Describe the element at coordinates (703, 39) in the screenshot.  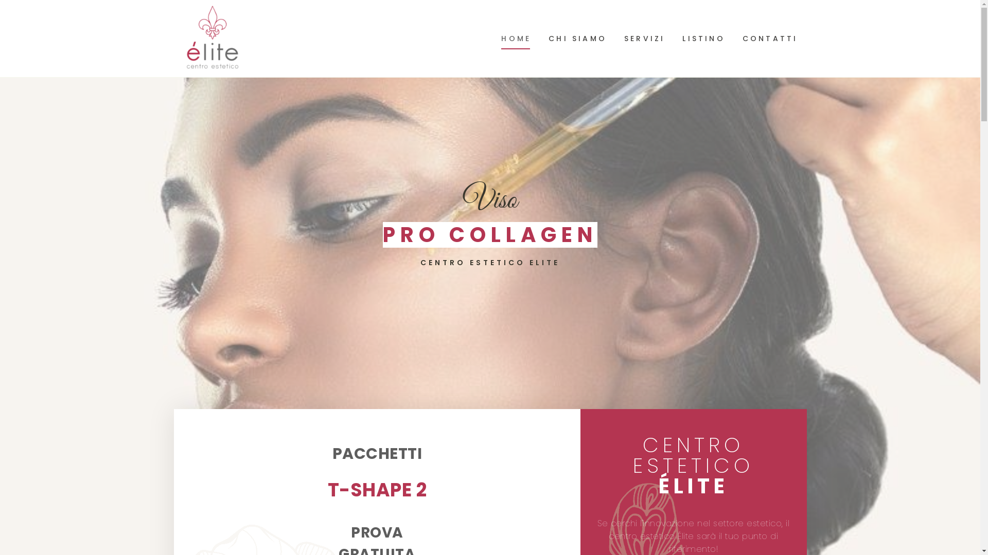
I see `LISTINO` at that location.